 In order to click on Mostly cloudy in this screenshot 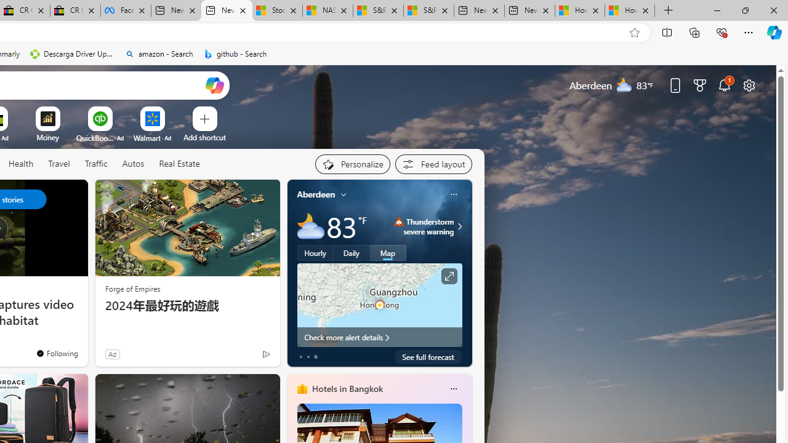, I will do `click(310, 226)`.